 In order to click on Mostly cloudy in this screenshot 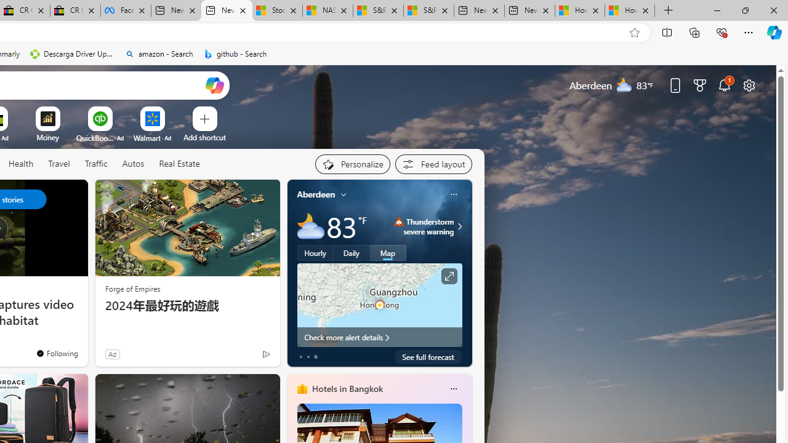, I will do `click(310, 226)`.